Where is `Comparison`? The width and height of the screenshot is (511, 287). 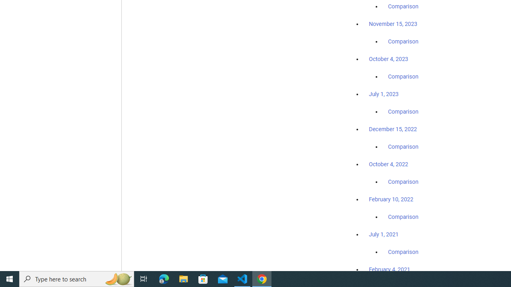 Comparison is located at coordinates (403, 252).